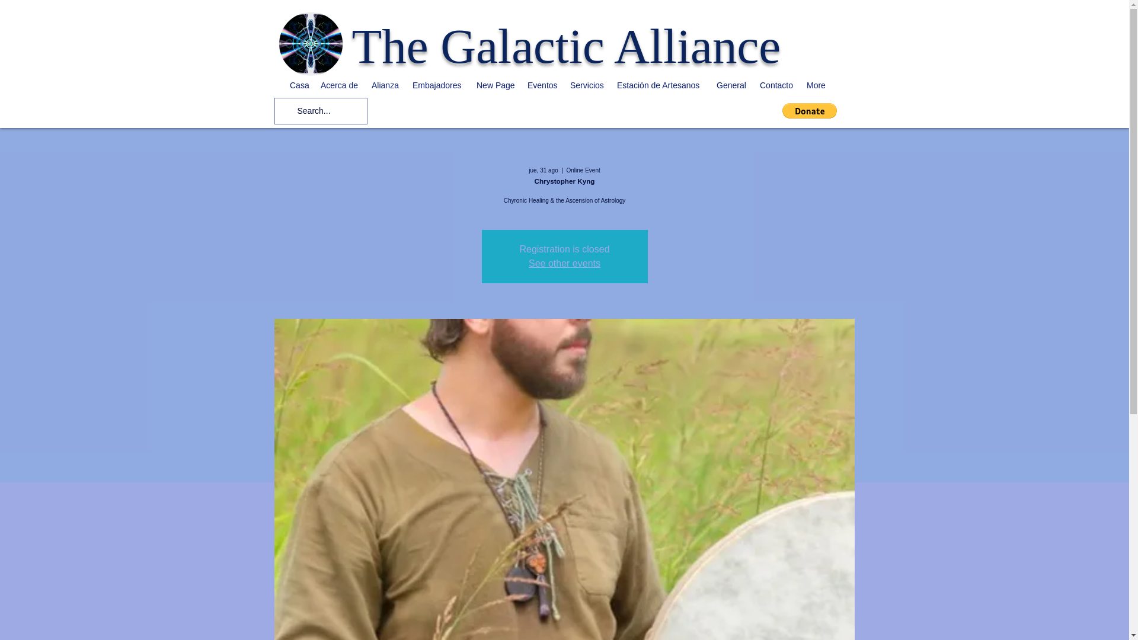 The width and height of the screenshot is (1138, 640). I want to click on New Page, so click(496, 85).